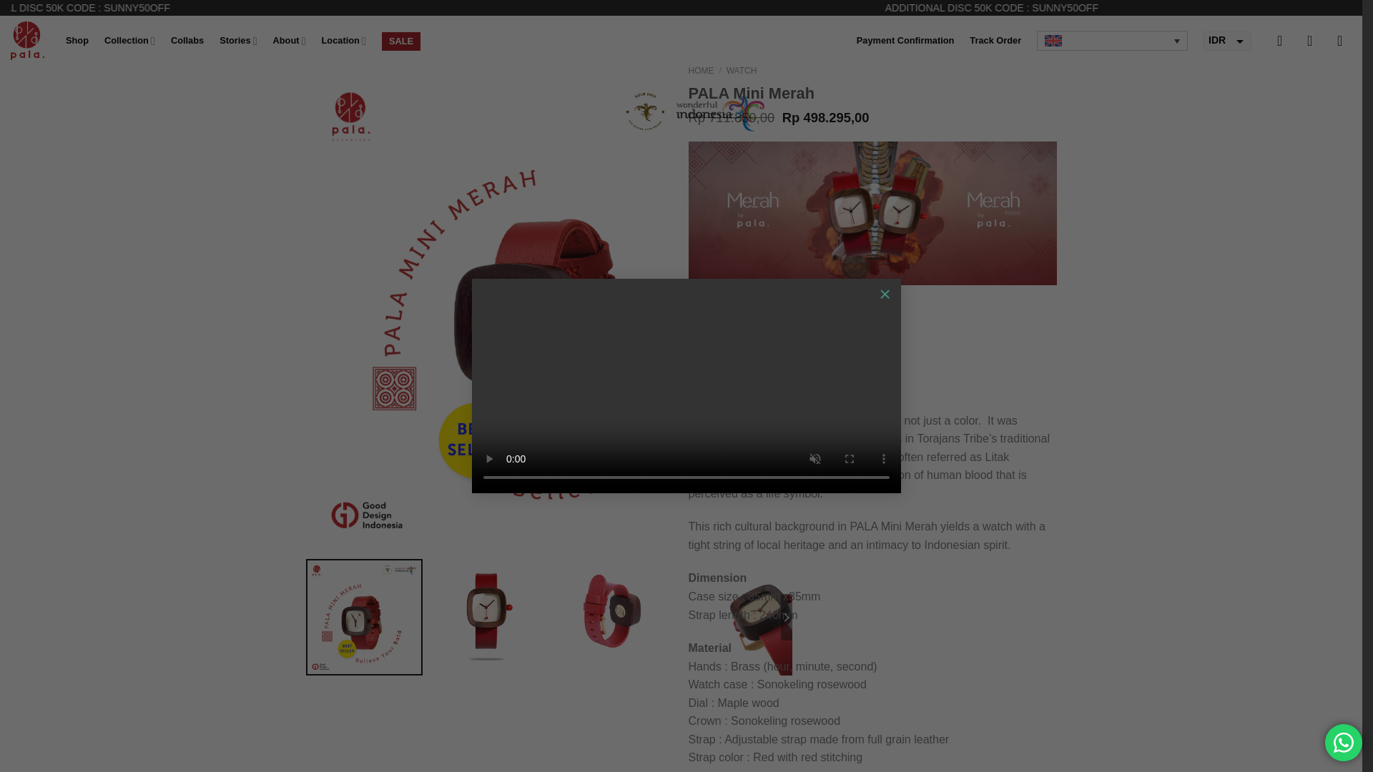 This screenshot has height=772, width=1373. What do you see at coordinates (905, 40) in the screenshot?
I see `Payment Confirmation` at bounding box center [905, 40].